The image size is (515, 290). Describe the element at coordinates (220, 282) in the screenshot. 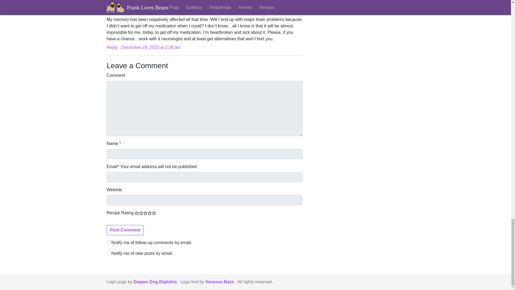

I see `Vanessa Bays` at that location.